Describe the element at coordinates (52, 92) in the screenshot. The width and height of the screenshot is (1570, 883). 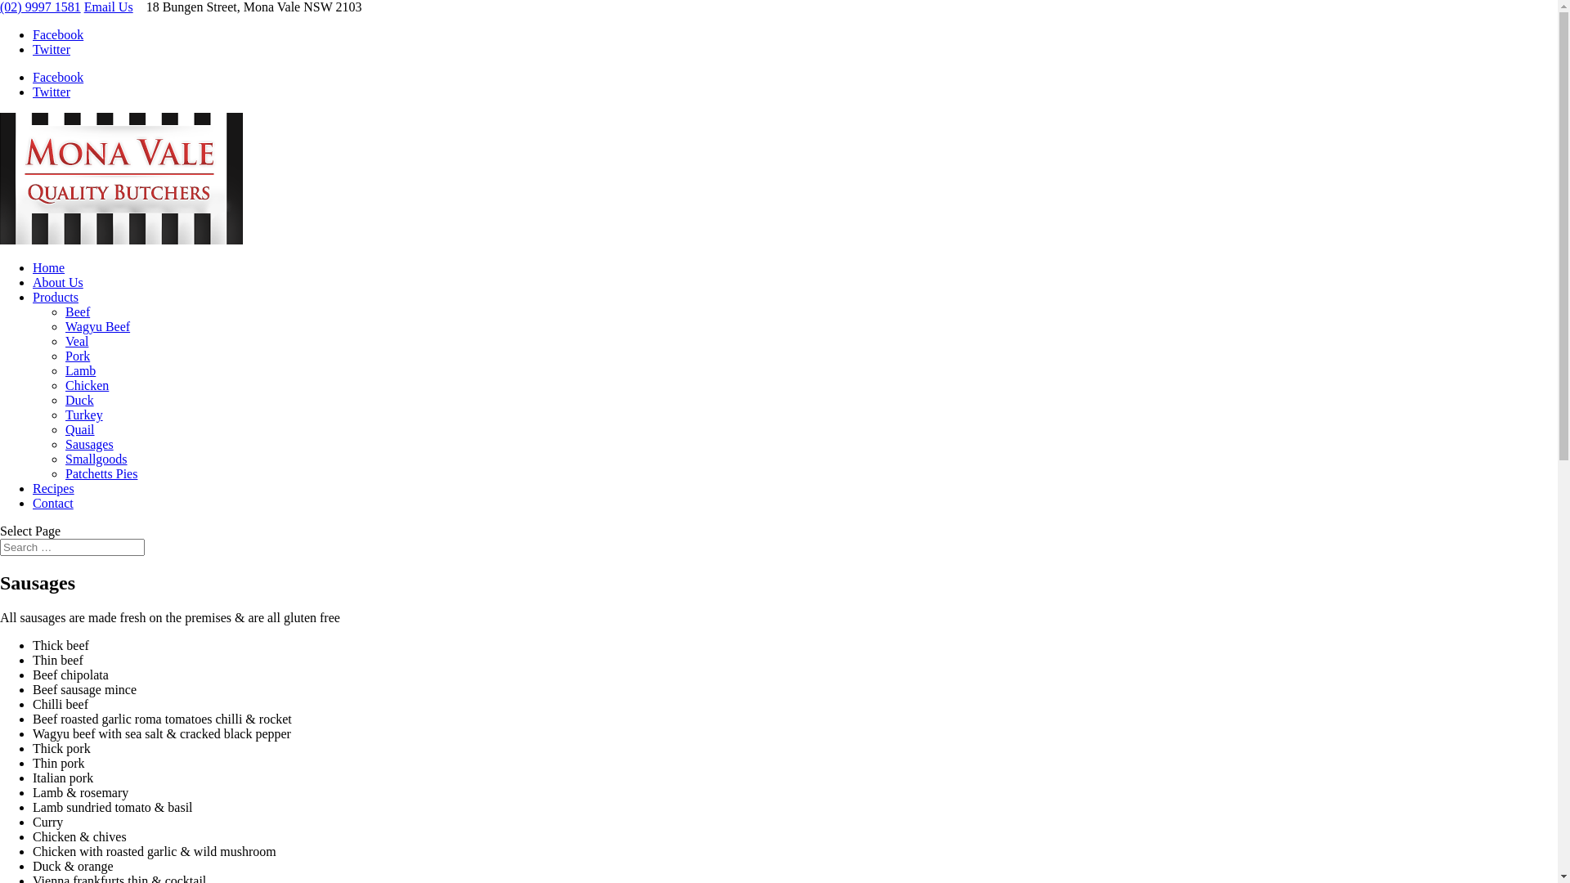
I see `Twitter` at that location.